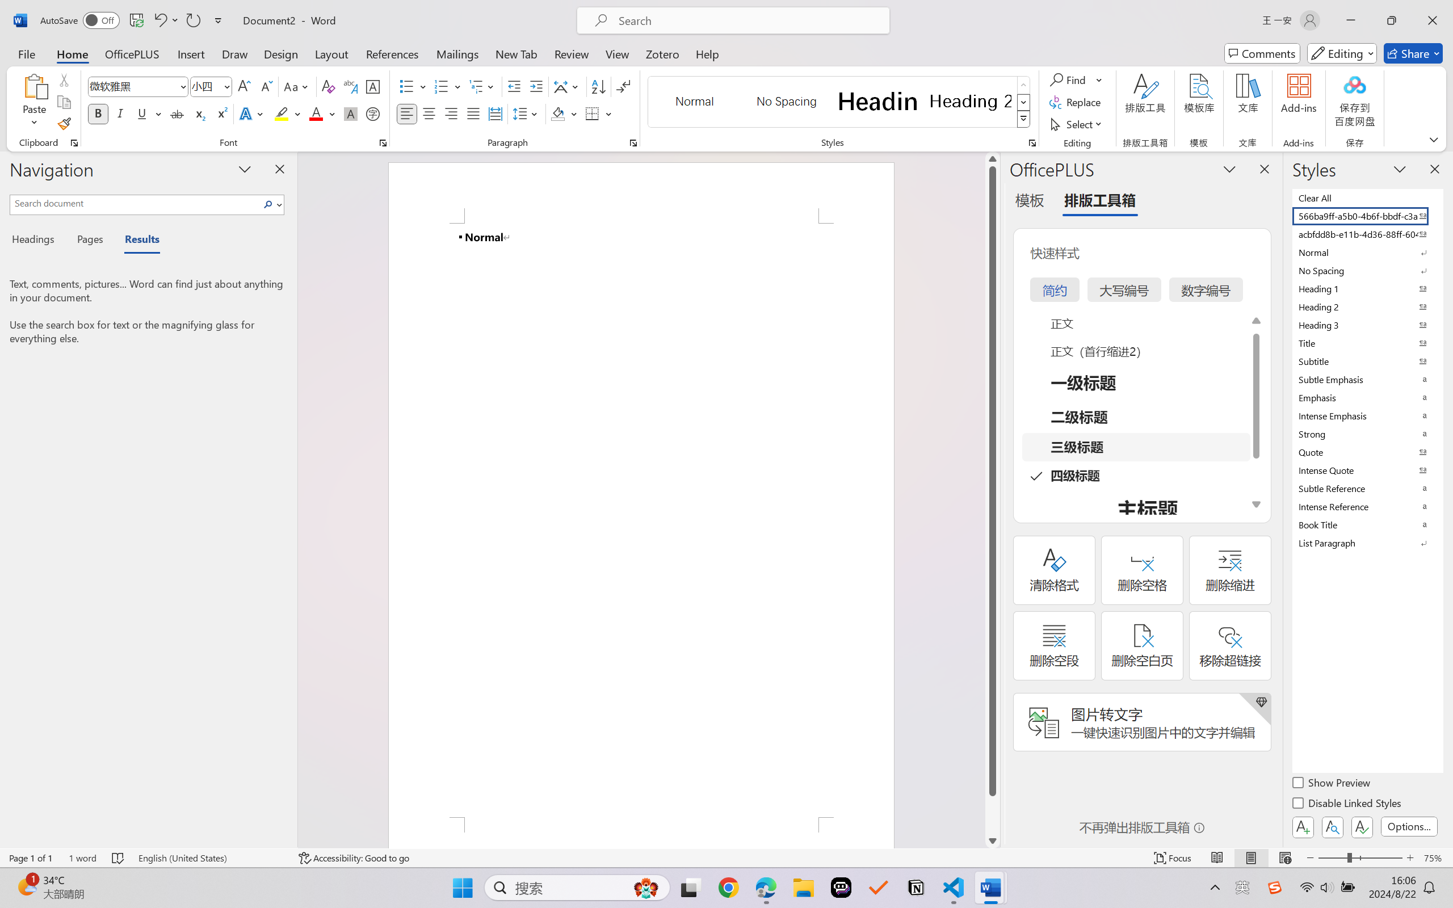 This screenshot has width=1453, height=908. What do you see at coordinates (557, 113) in the screenshot?
I see `Shading RGB(0, 0, 0)` at bounding box center [557, 113].